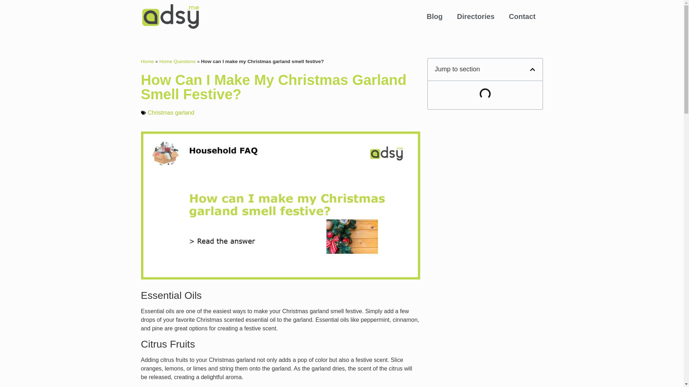 Image resolution: width=689 pixels, height=387 pixels. Describe the element at coordinates (522, 16) in the screenshot. I see `Contact` at that location.